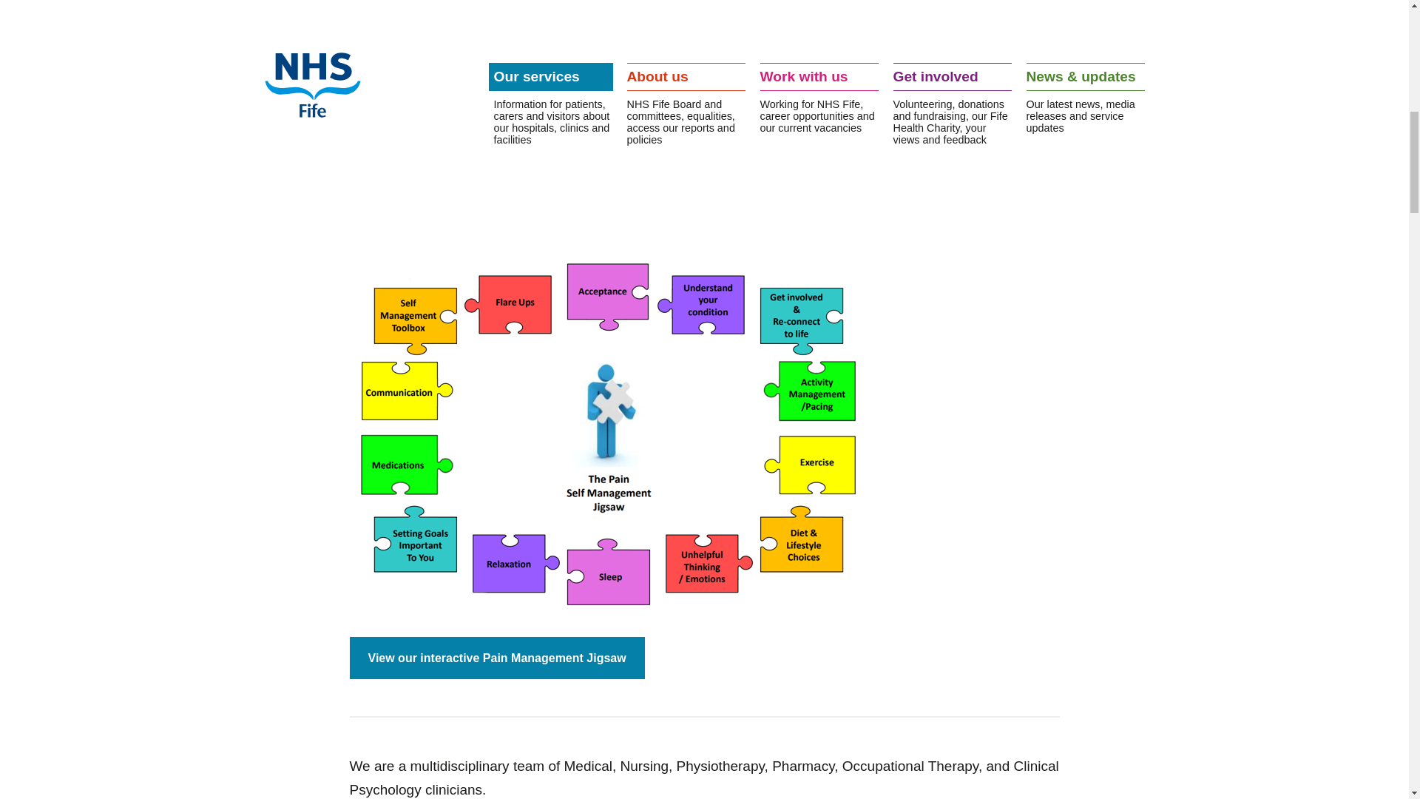  Describe the element at coordinates (500, 657) in the screenshot. I see `Pain Jigsaw Interactive3` at that location.